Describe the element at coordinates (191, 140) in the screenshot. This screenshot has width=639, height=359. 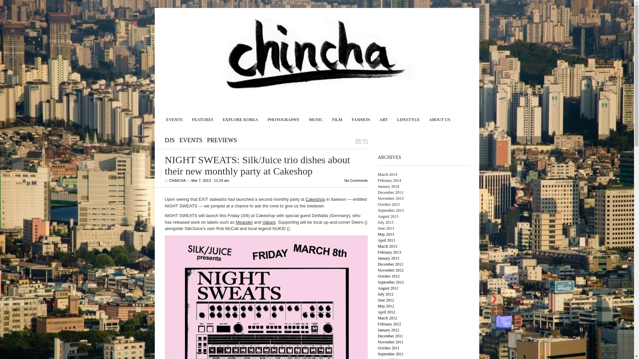
I see `View all posts in Events` at that location.